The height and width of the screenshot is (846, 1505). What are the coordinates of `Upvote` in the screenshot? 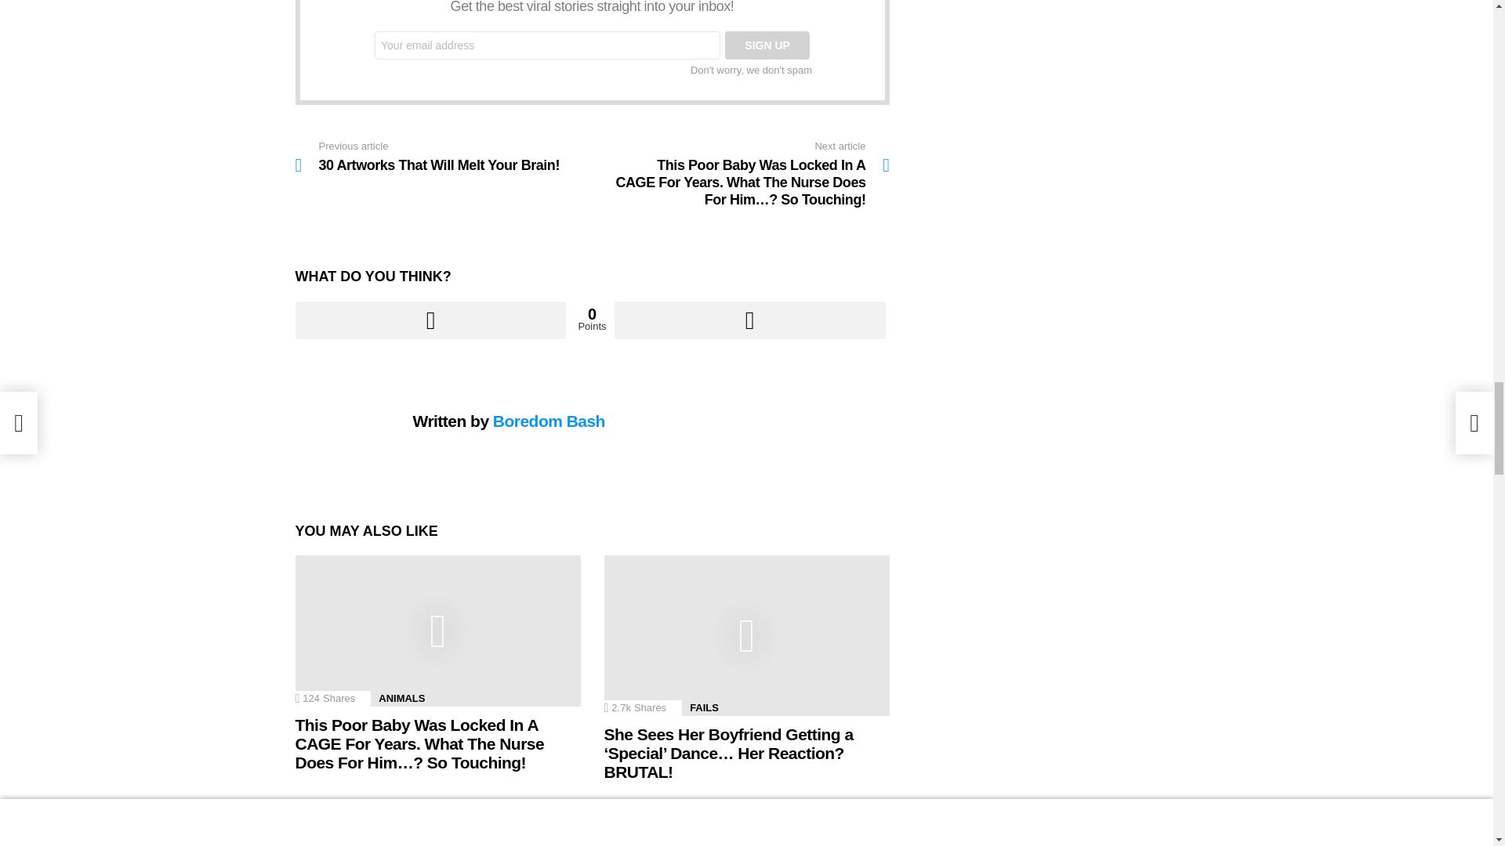 It's located at (430, 320).